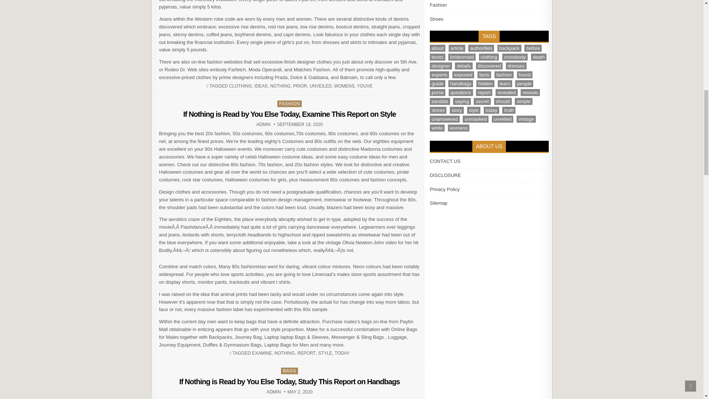  Describe the element at coordinates (306, 353) in the screenshot. I see `REPORT` at that location.